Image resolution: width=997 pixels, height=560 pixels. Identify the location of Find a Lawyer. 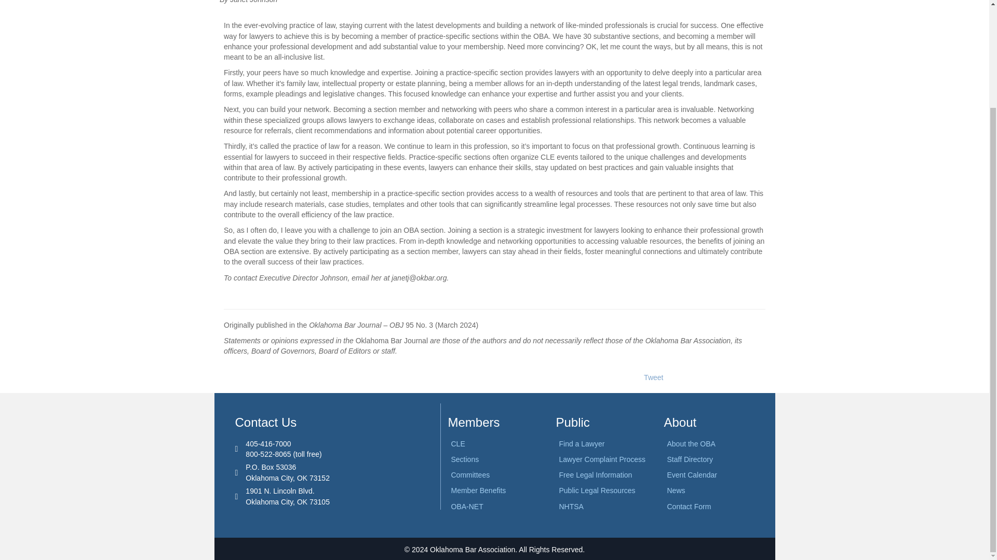
(581, 444).